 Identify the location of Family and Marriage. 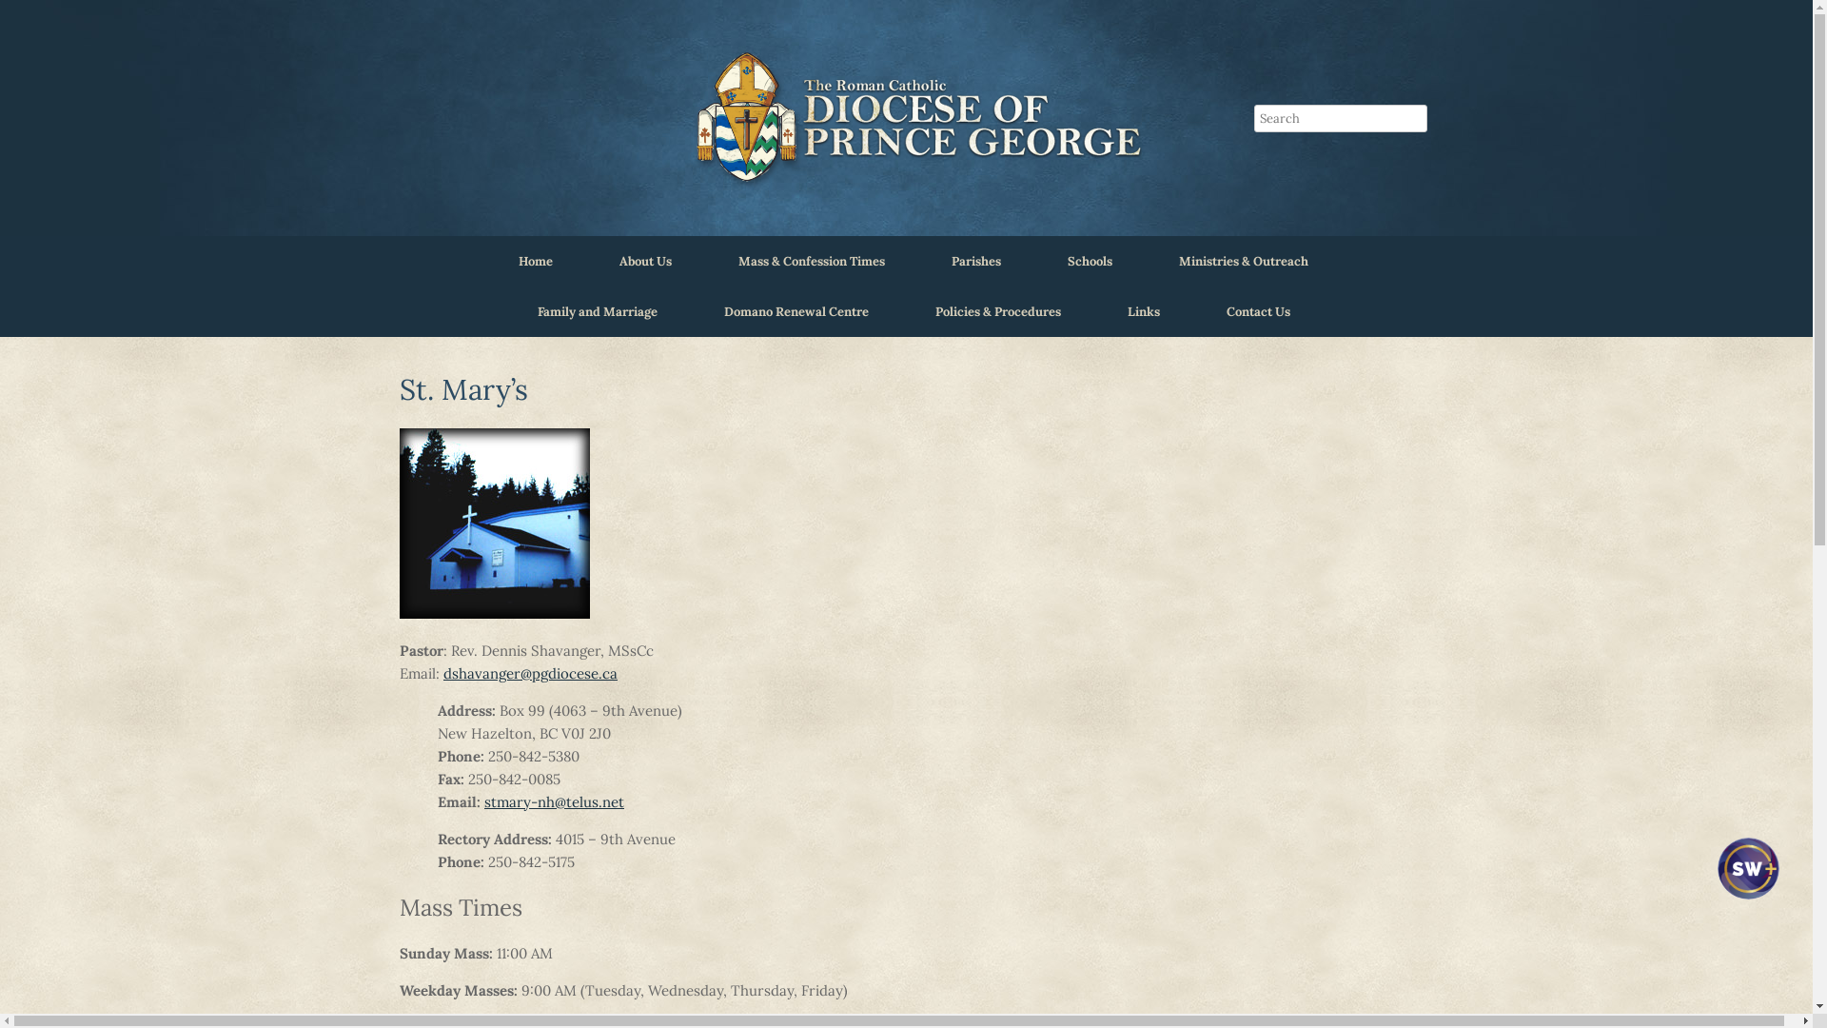
(598, 312).